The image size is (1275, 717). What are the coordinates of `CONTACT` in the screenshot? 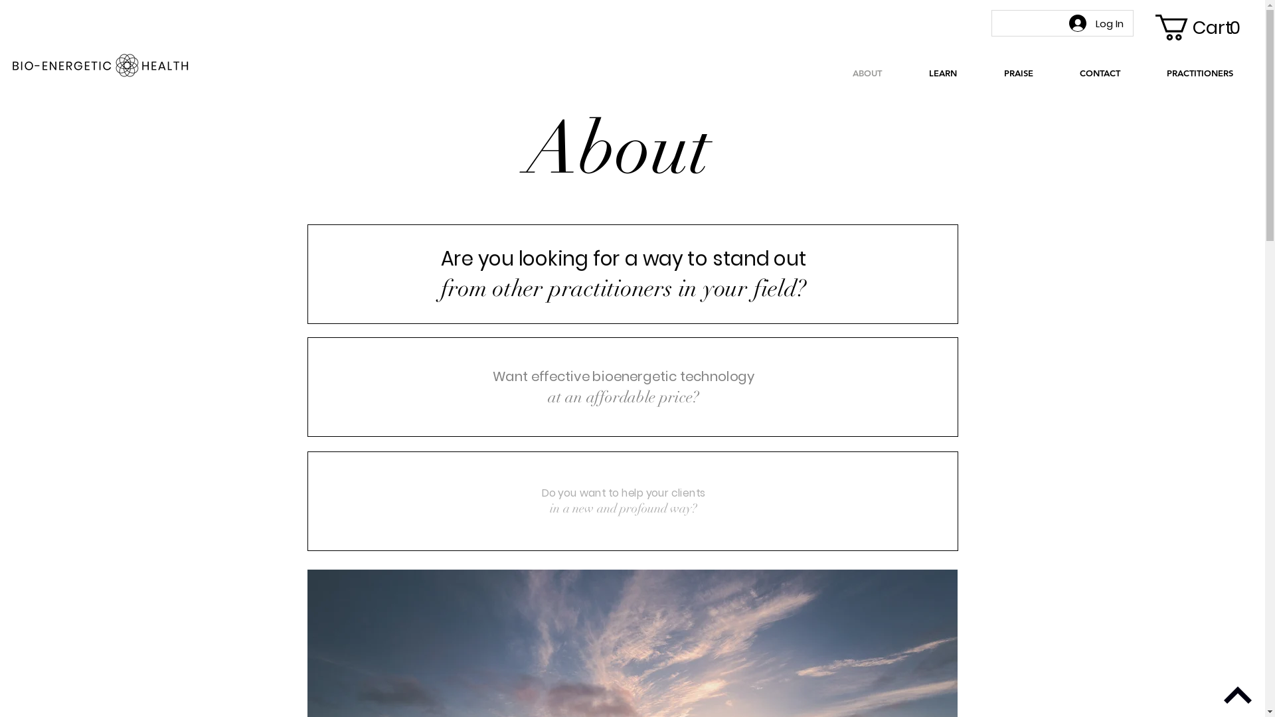 It's located at (1100, 73).